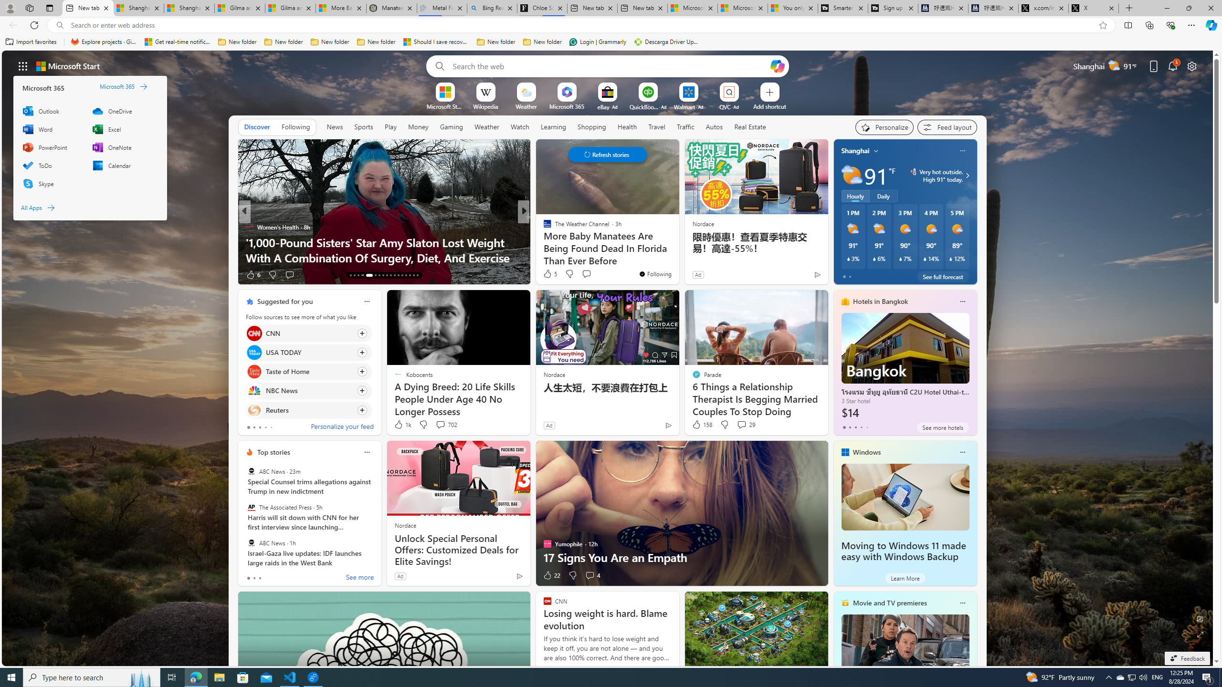  Describe the element at coordinates (905, 578) in the screenshot. I see `Learn More` at that location.